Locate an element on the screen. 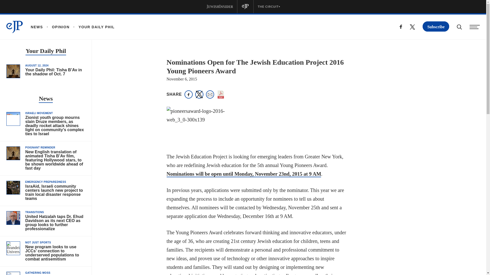  NEWS is located at coordinates (37, 27).